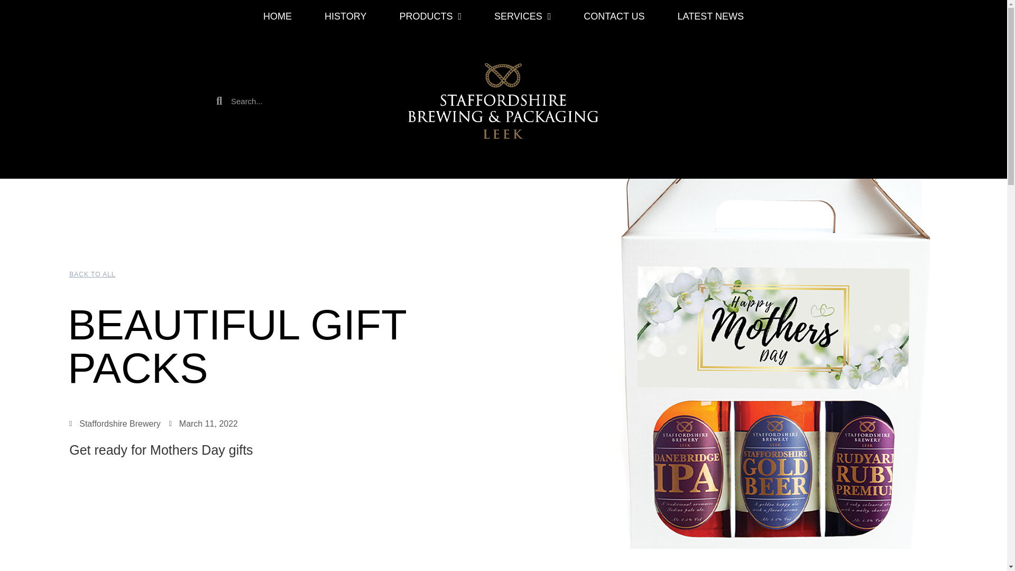 The width and height of the screenshot is (1015, 571). I want to click on PRODUCTS, so click(430, 16).